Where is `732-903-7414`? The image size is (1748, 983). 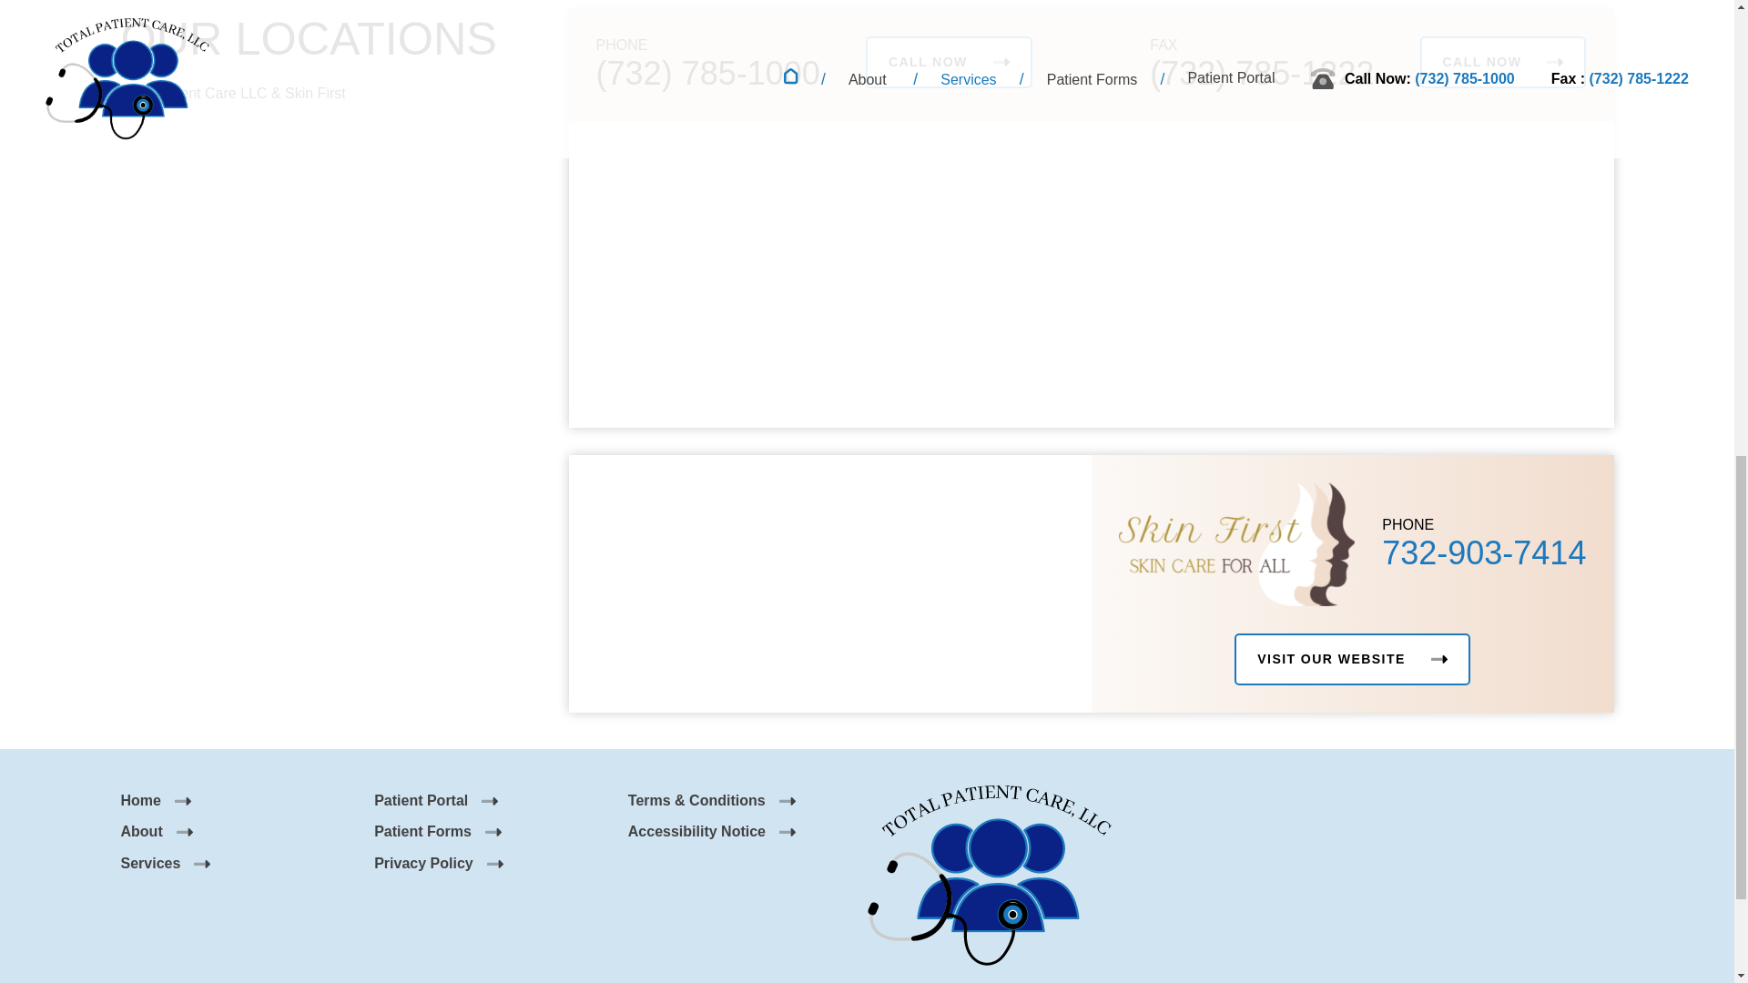
732-903-7414 is located at coordinates (1484, 552).